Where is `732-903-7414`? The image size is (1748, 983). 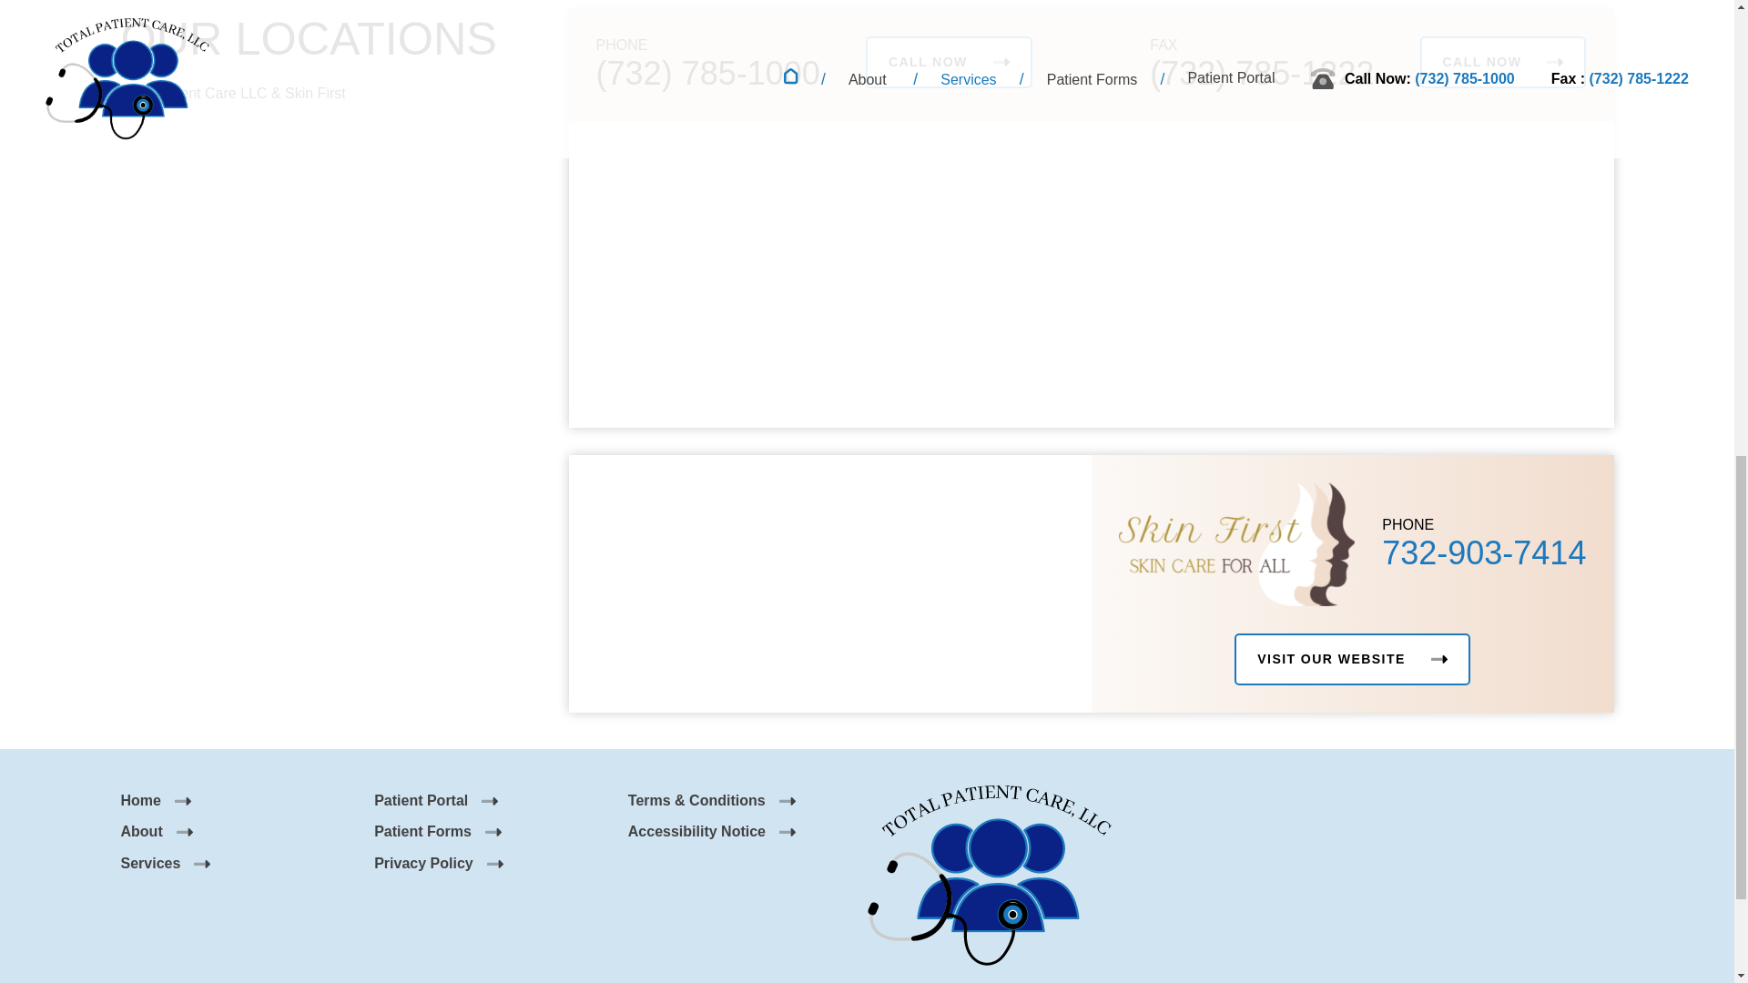
732-903-7414 is located at coordinates (1484, 552).